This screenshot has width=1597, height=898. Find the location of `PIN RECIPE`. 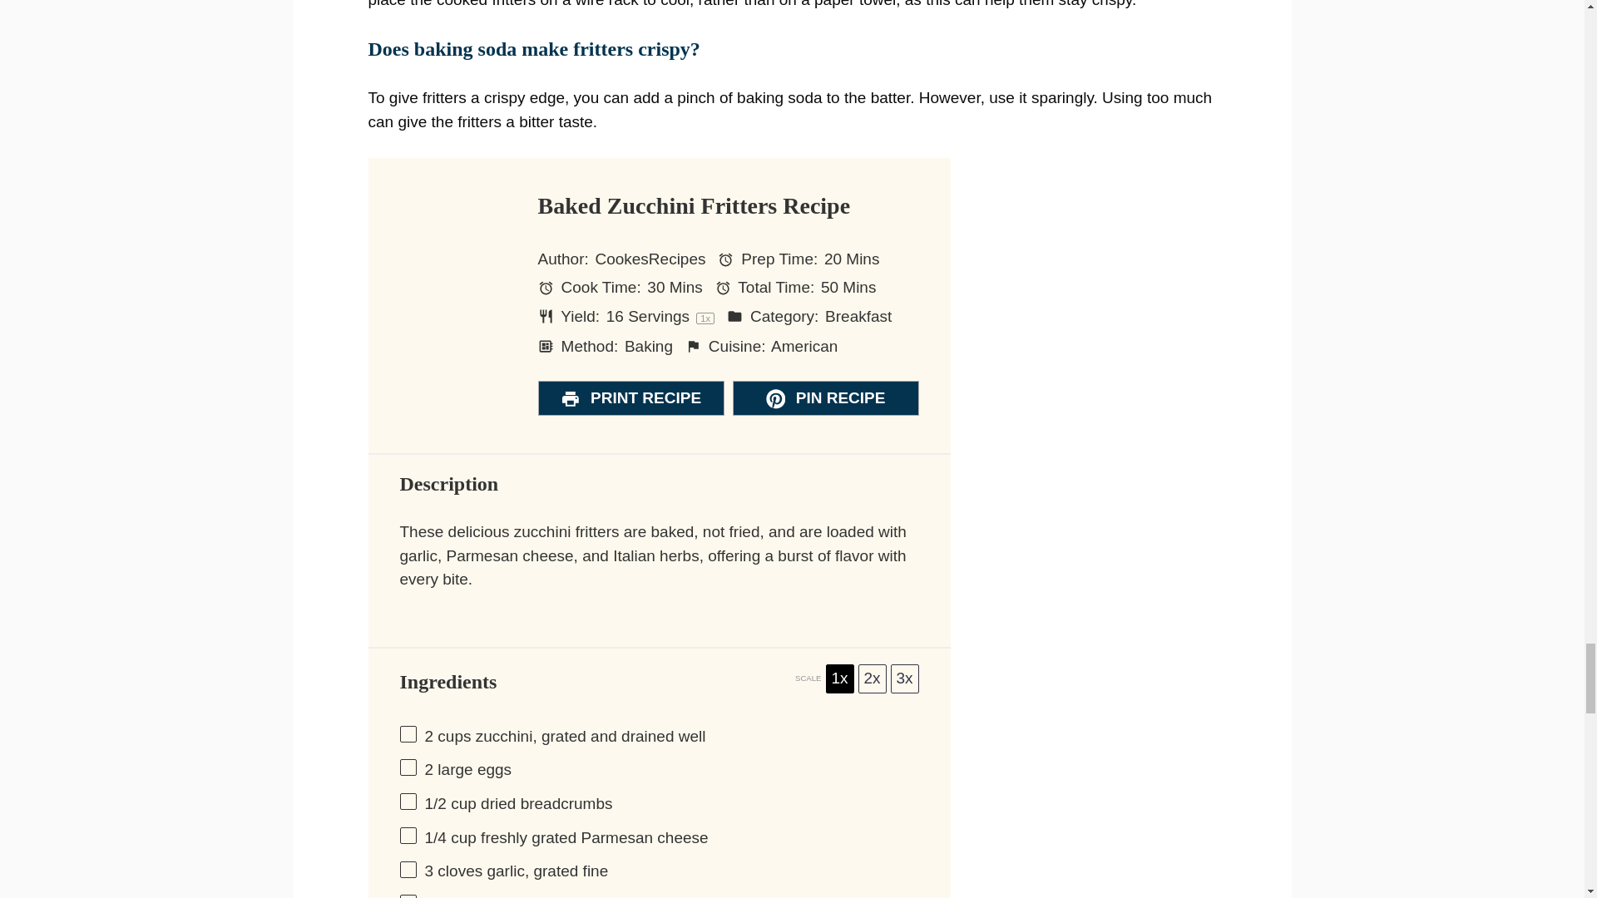

PIN RECIPE is located at coordinates (825, 397).